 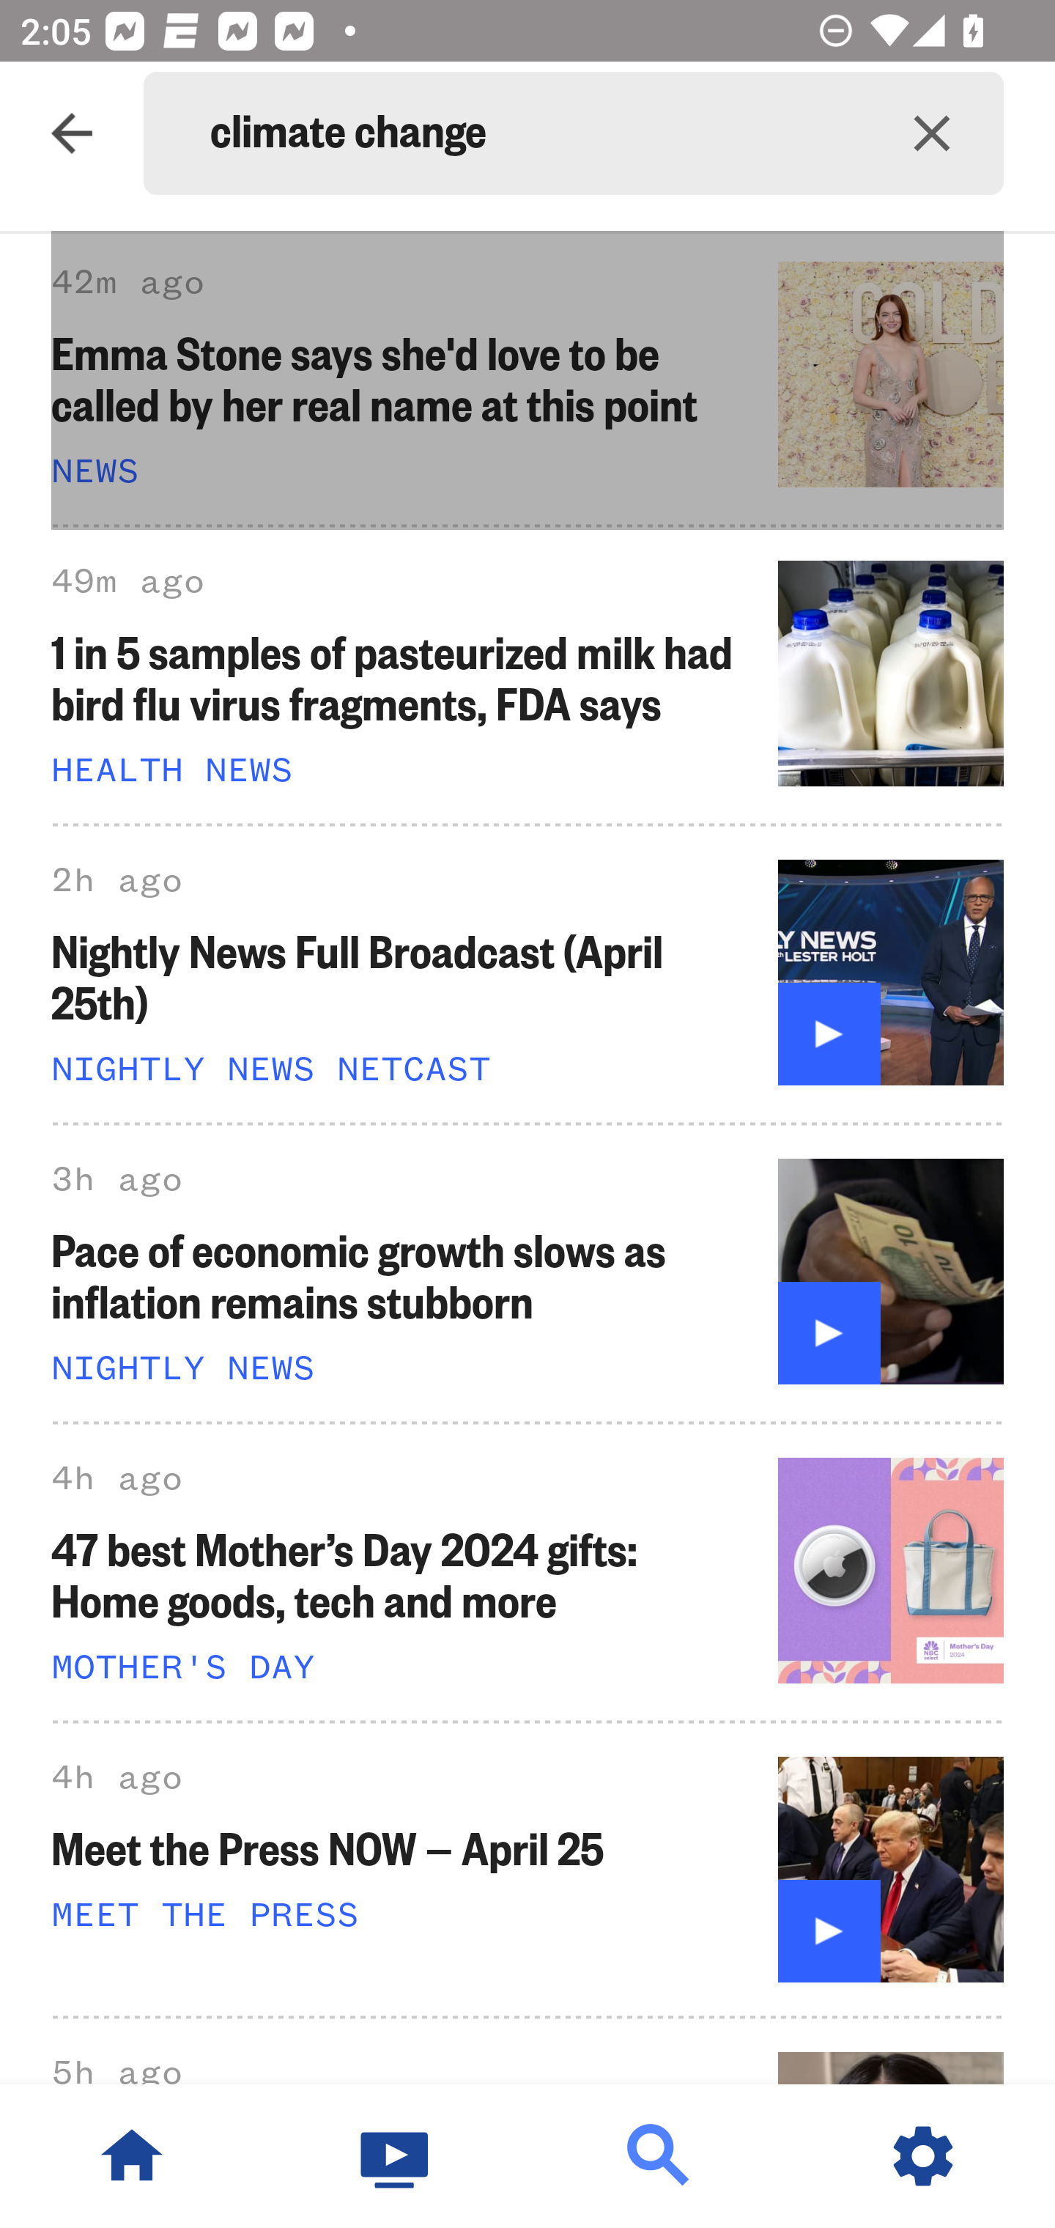 What do you see at coordinates (132, 2156) in the screenshot?
I see `NBC News Home` at bounding box center [132, 2156].